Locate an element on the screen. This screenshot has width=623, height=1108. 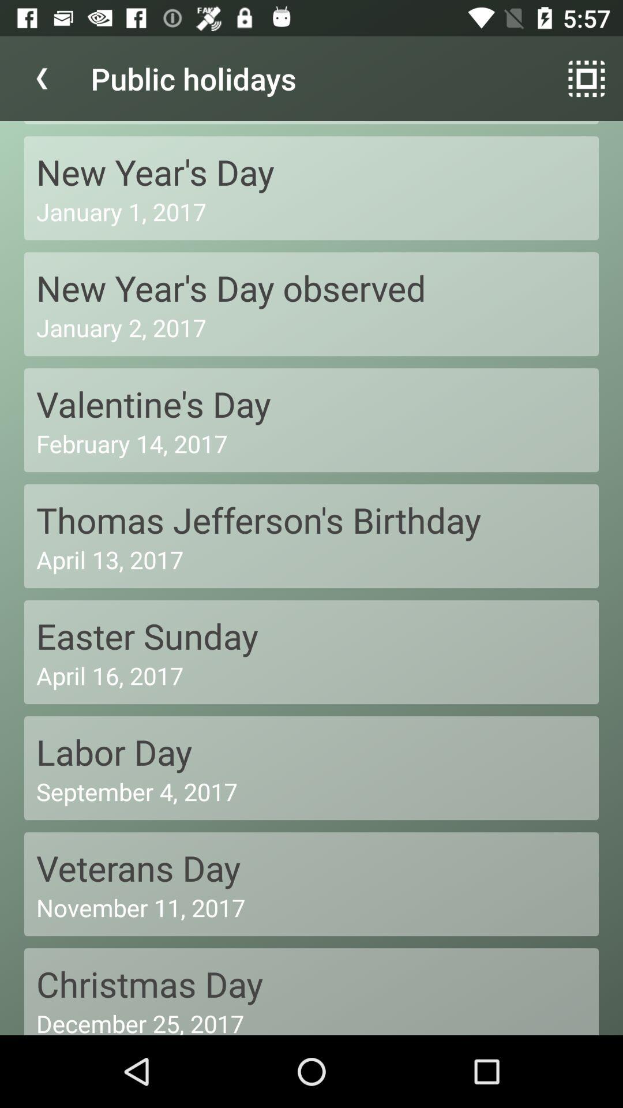
swipe until the september 4, 2017 item is located at coordinates (311, 792).